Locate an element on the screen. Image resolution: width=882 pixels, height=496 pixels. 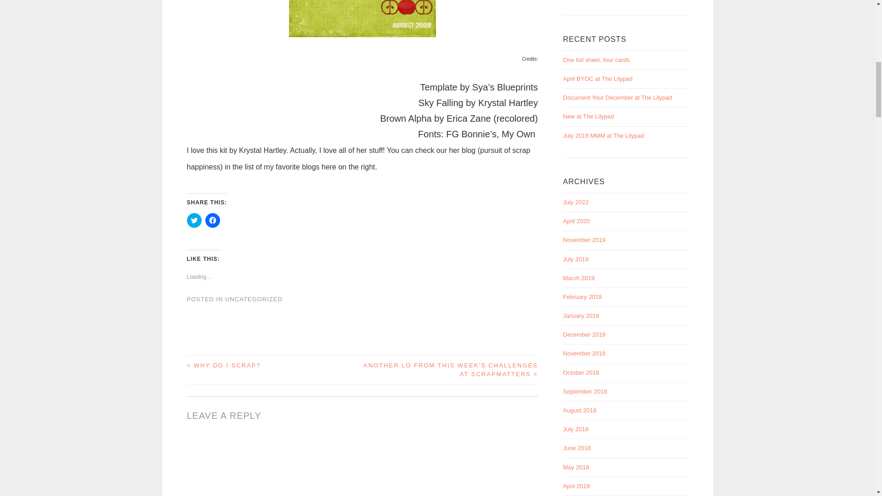
Click to share on Facebook is located at coordinates (212, 220).